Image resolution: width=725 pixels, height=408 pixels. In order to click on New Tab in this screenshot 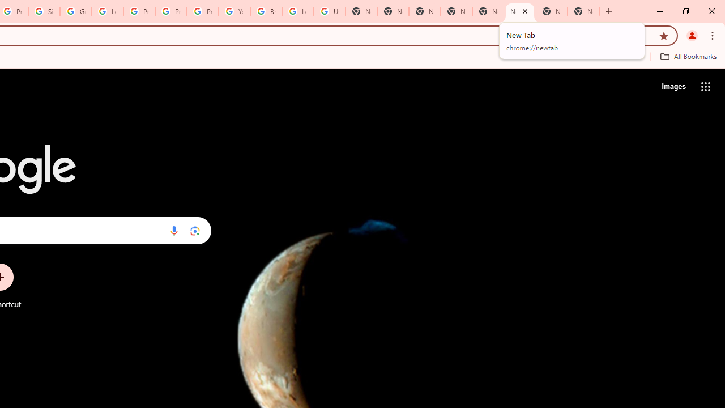, I will do `click(425, 11)`.